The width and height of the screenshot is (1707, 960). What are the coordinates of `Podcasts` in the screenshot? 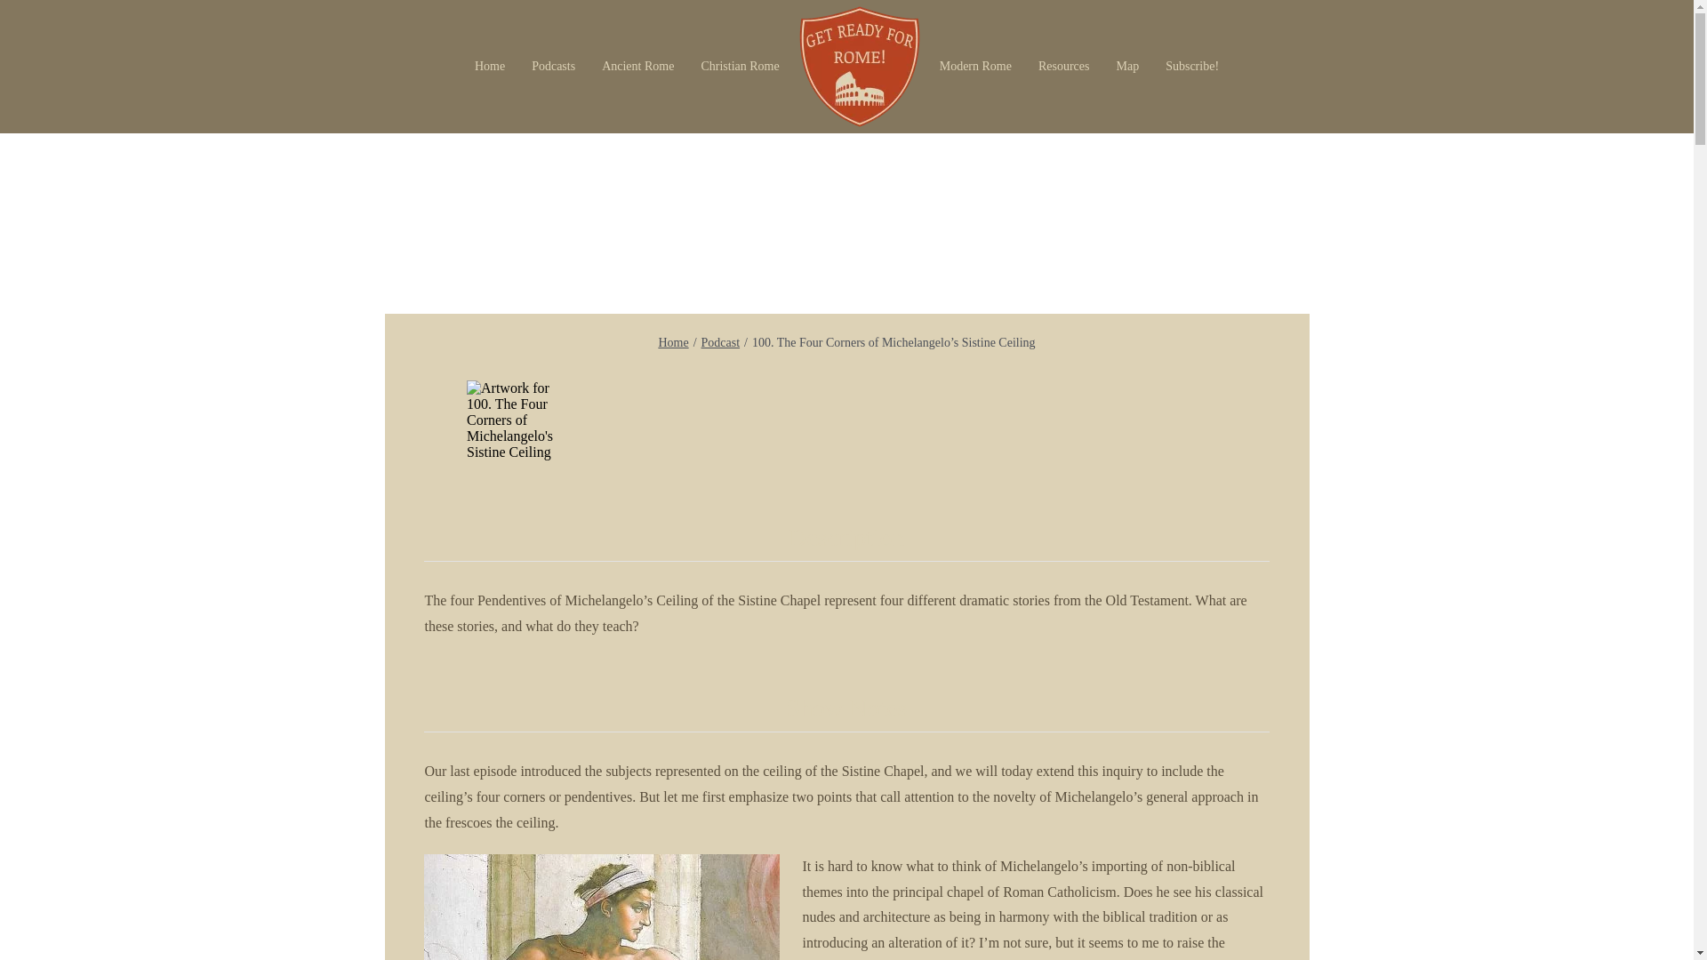 It's located at (553, 67).